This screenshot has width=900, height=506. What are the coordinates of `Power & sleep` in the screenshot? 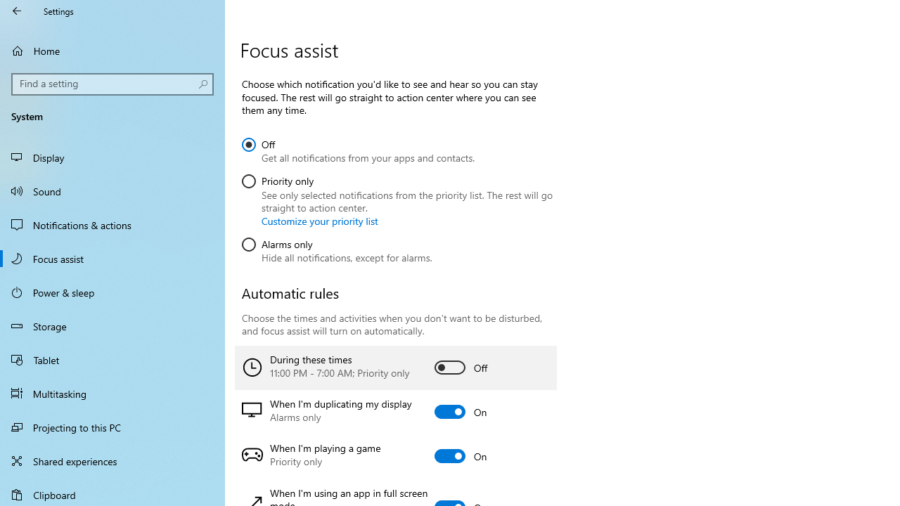 It's located at (112, 292).